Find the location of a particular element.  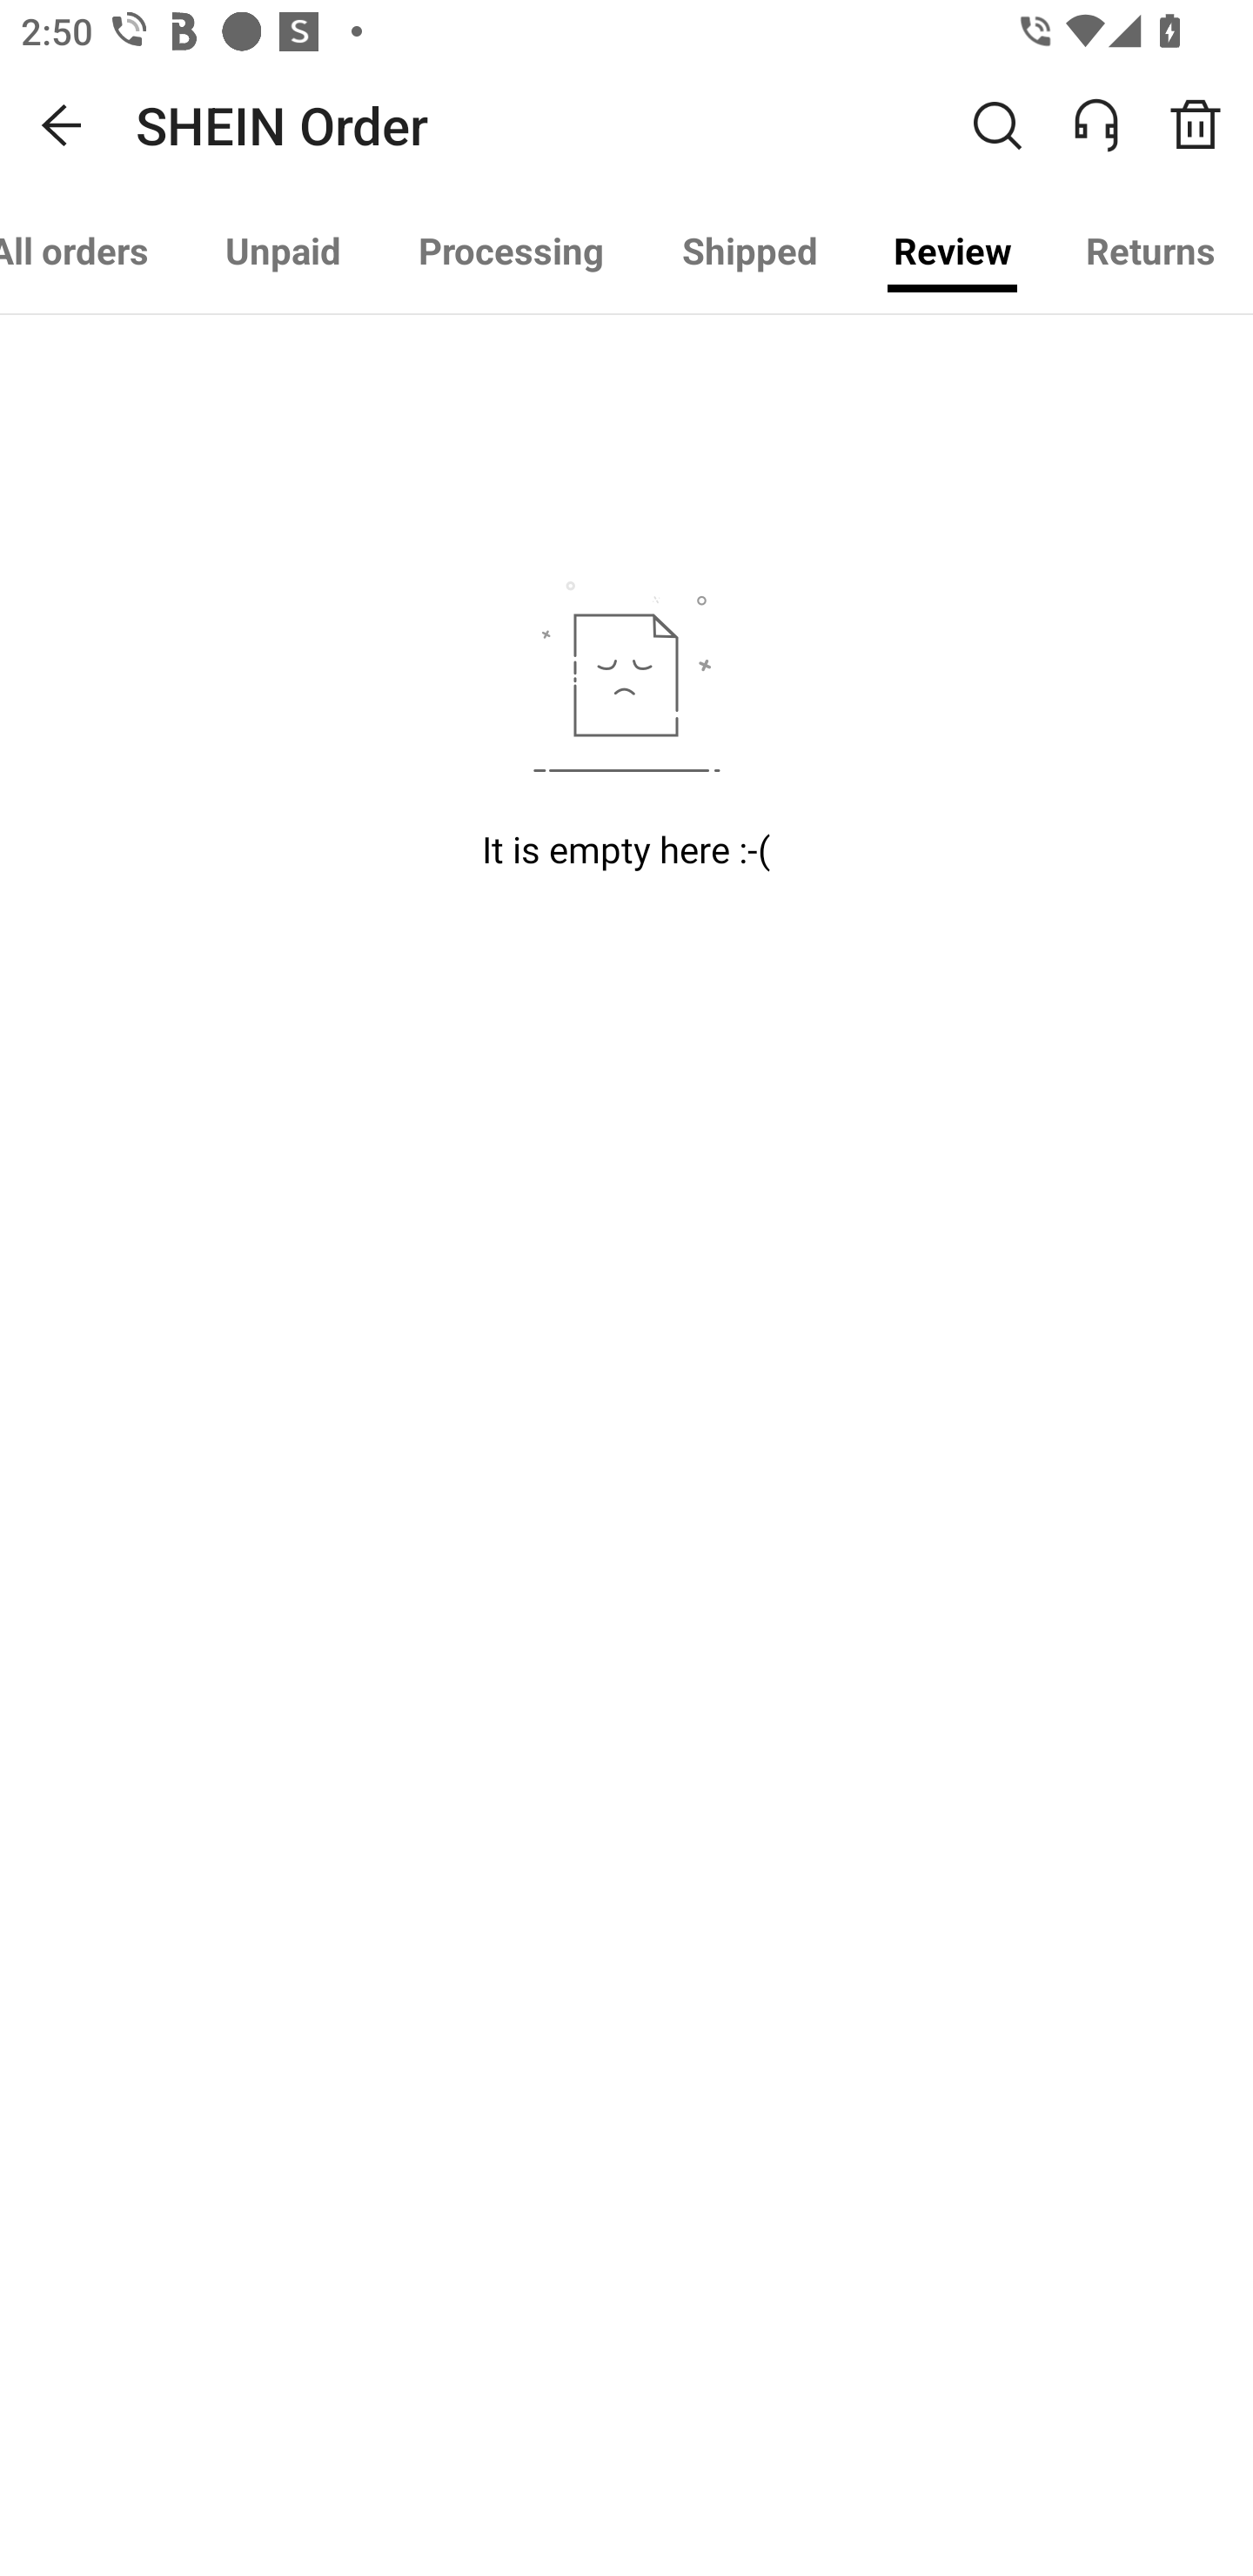

Processing is located at coordinates (511, 251).